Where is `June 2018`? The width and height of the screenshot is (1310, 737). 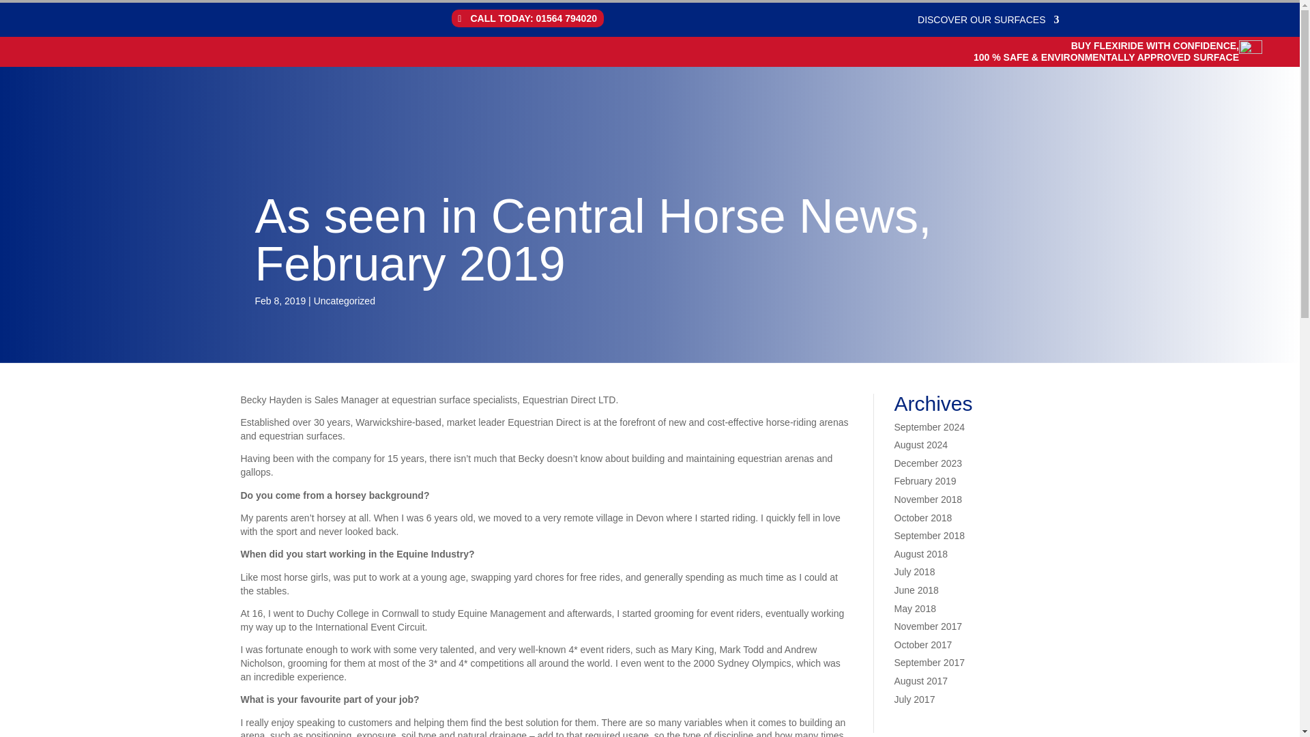 June 2018 is located at coordinates (916, 590).